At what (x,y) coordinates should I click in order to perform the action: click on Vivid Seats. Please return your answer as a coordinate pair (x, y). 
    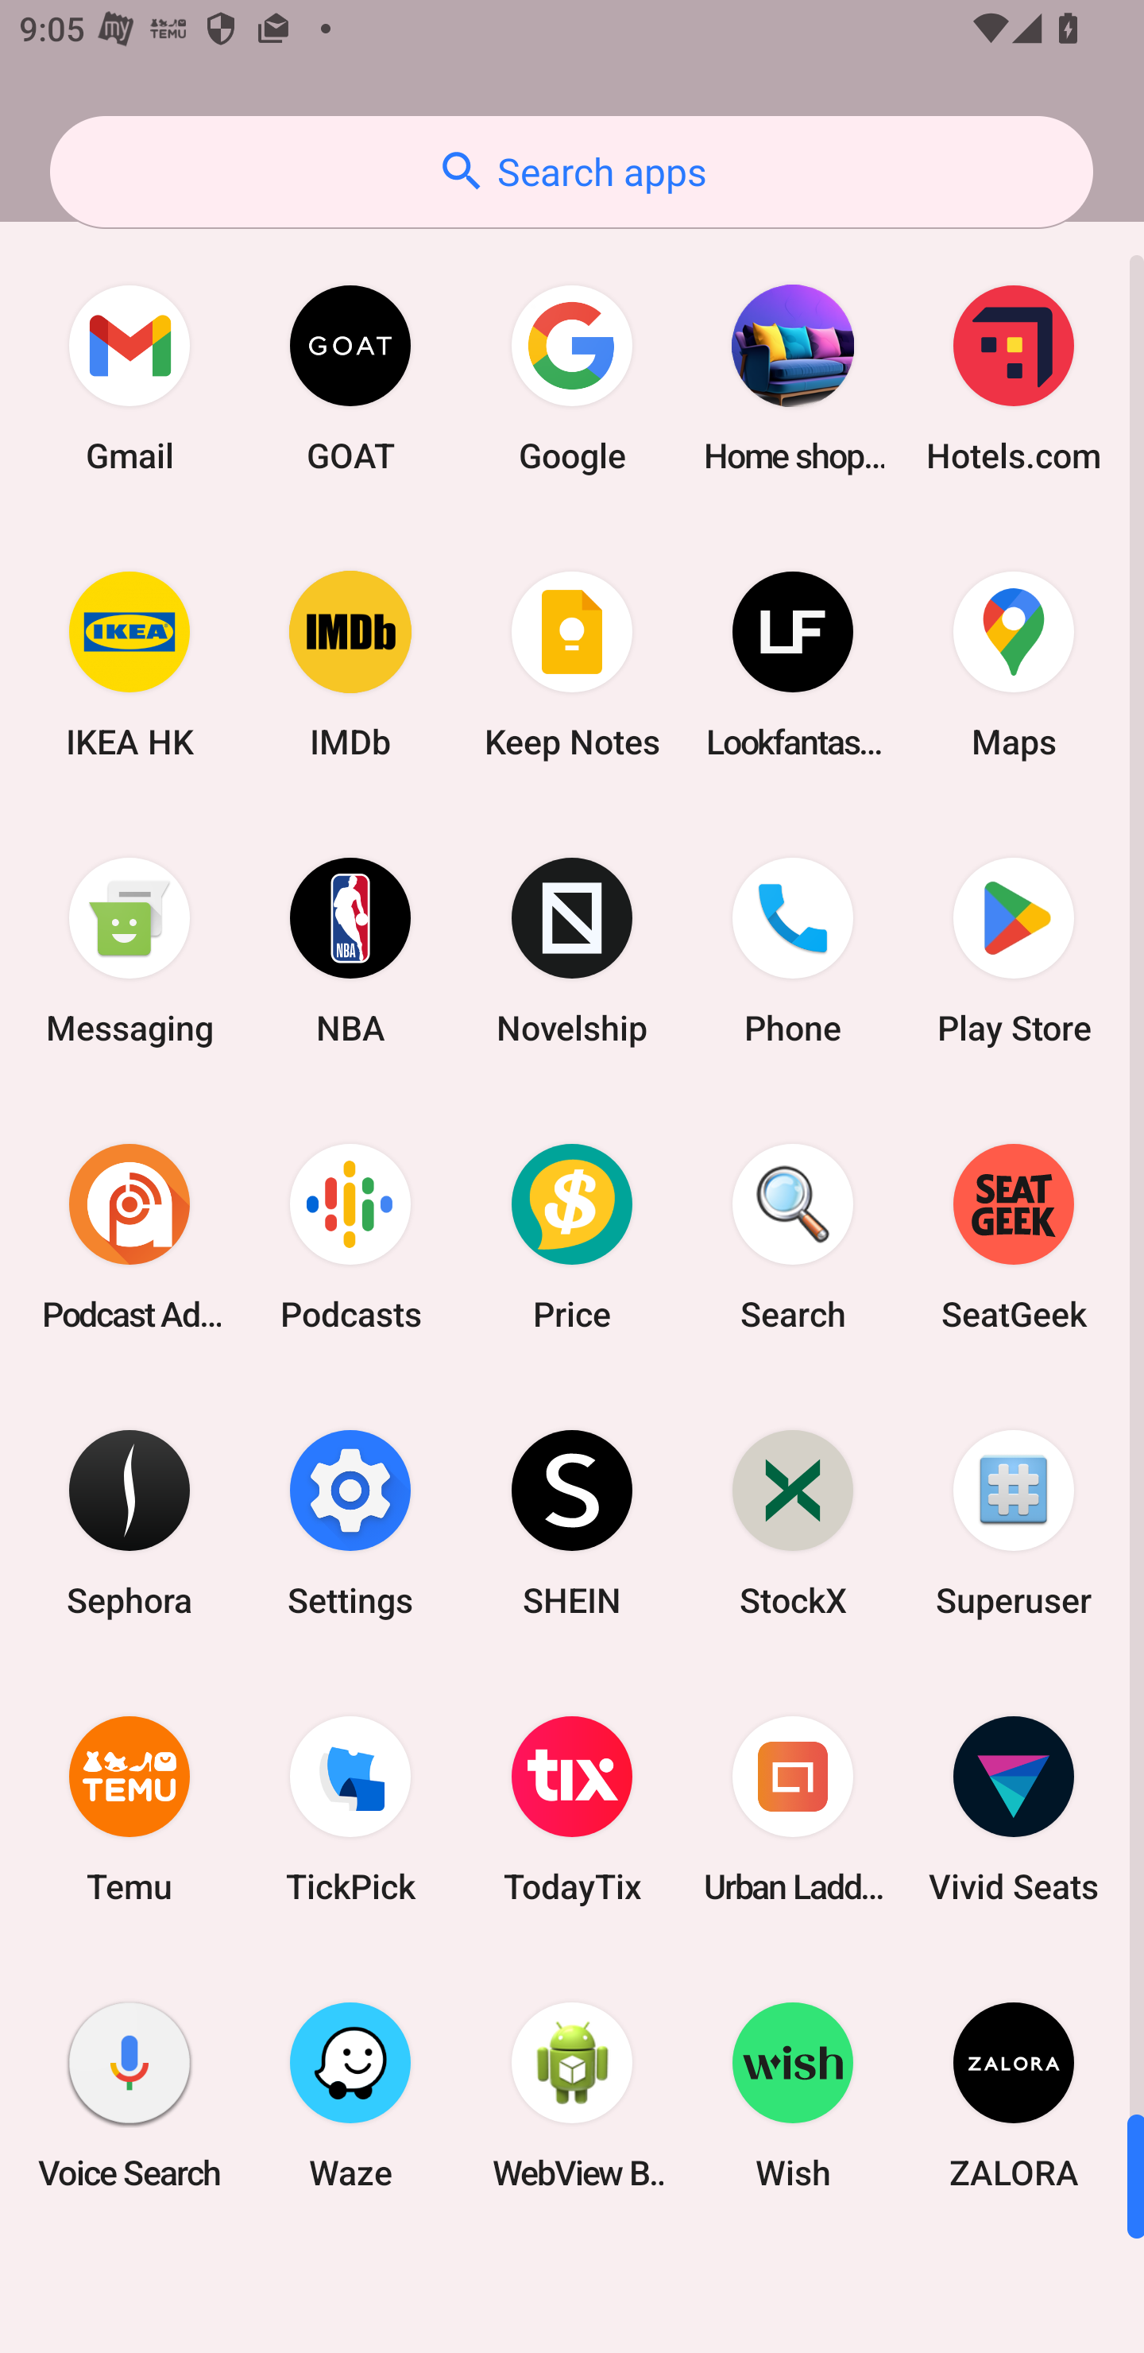
    Looking at the image, I should click on (1014, 1809).